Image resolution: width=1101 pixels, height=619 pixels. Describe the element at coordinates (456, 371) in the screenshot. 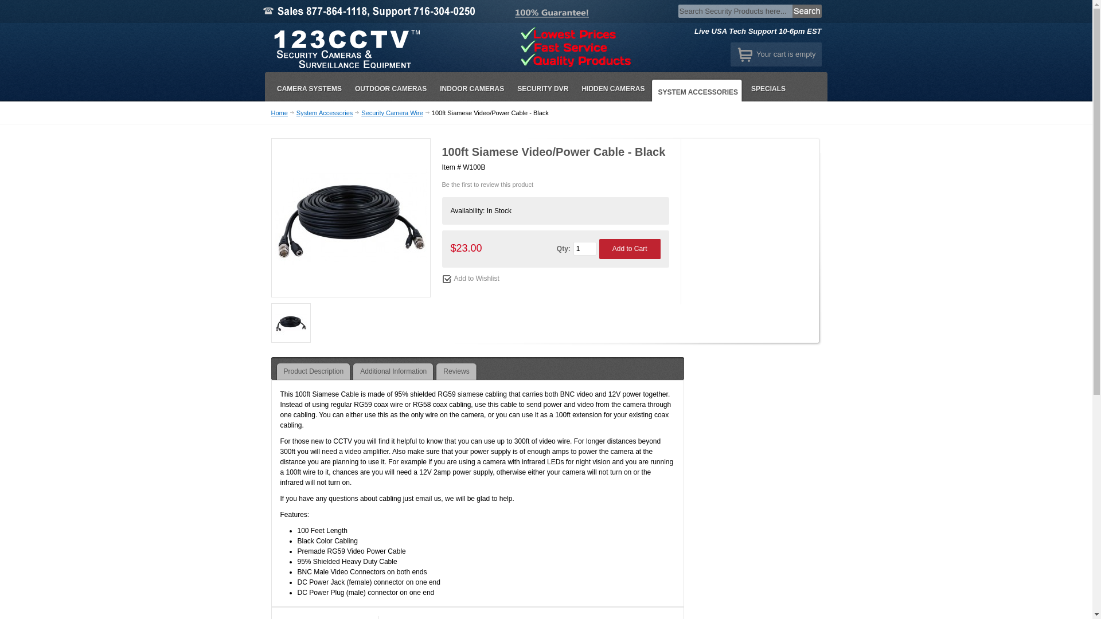

I see `Reviews` at that location.